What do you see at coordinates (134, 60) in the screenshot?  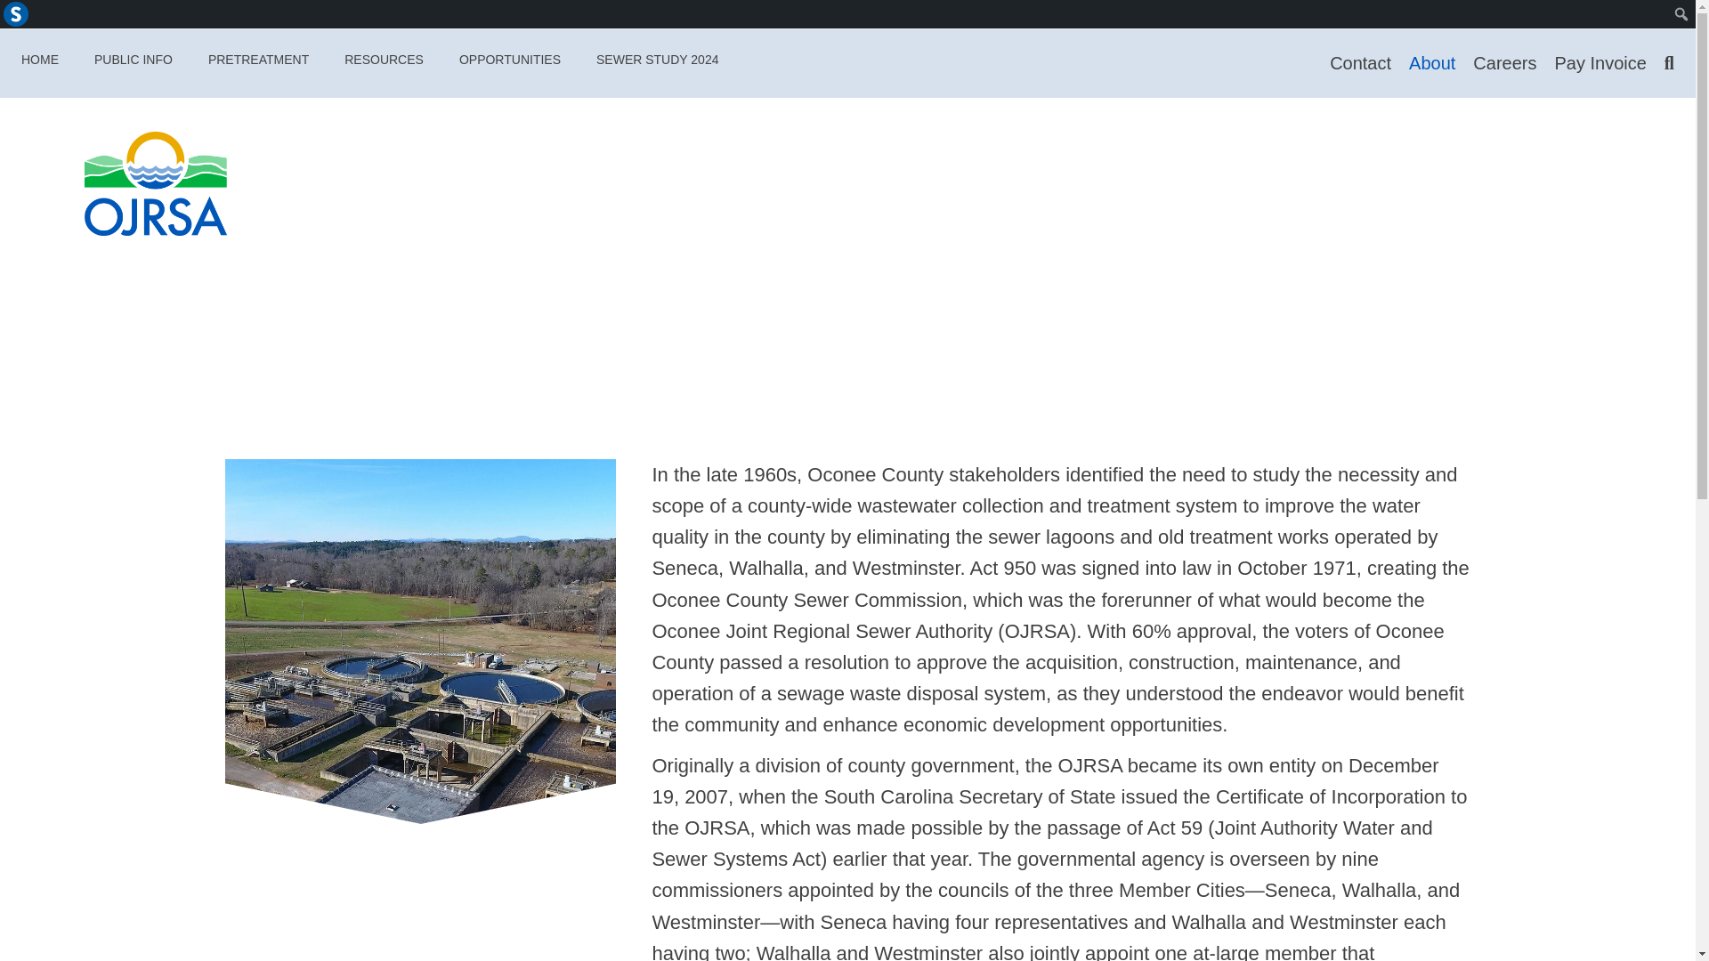 I see `PUBLIC INFO` at bounding box center [134, 60].